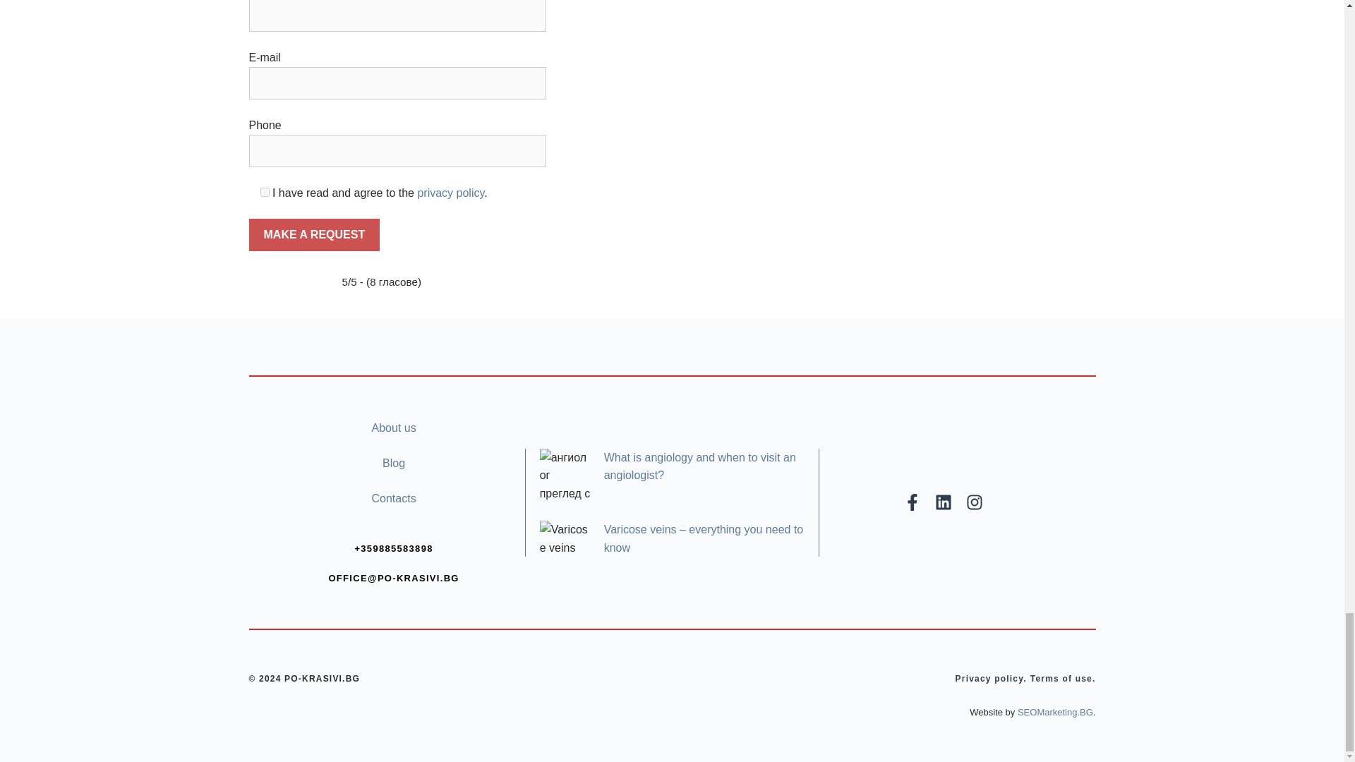  What do you see at coordinates (264, 190) in the screenshot?
I see `1` at bounding box center [264, 190].